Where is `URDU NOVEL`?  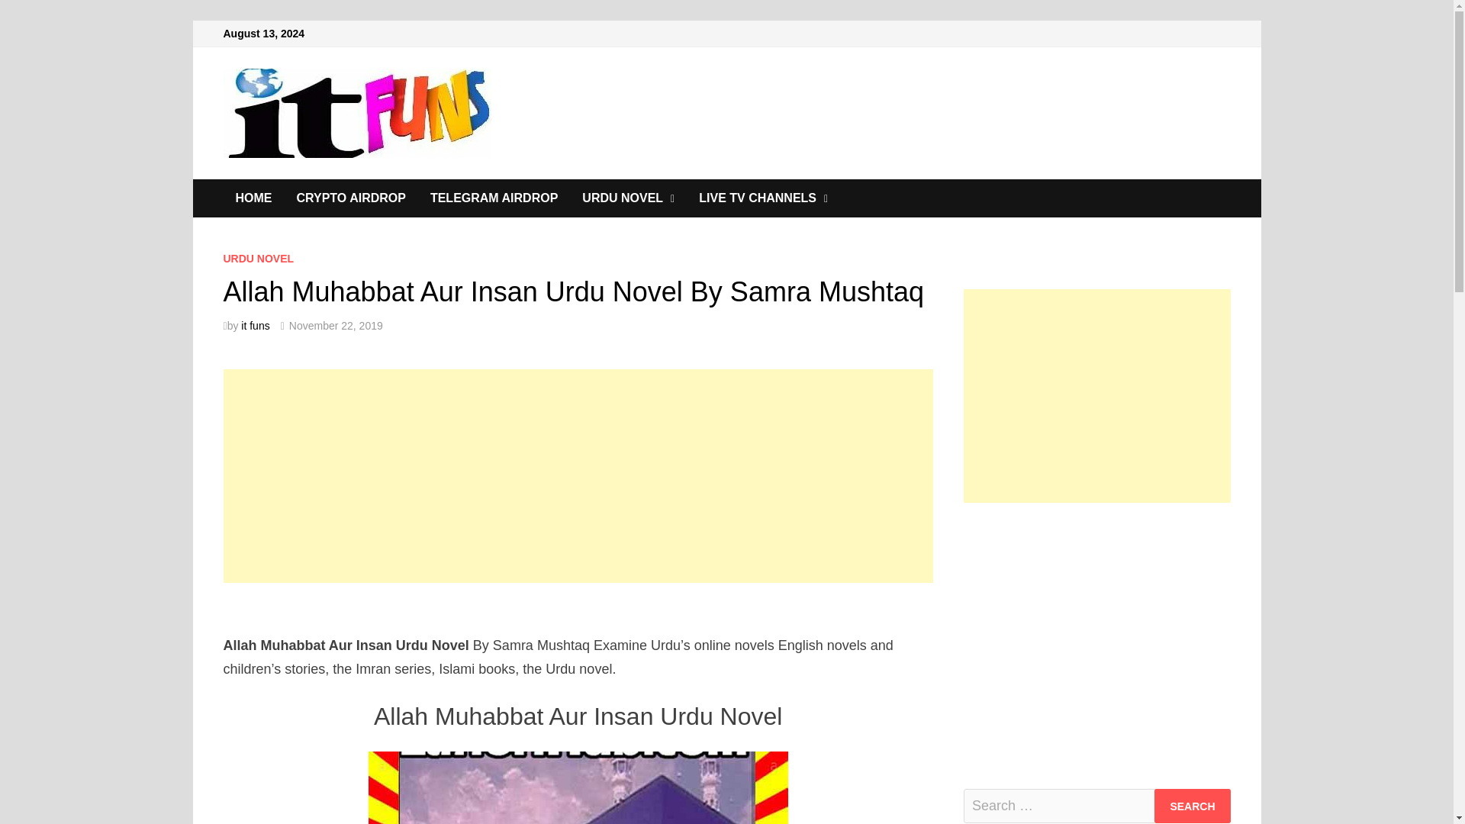
URDU NOVEL is located at coordinates (628, 198).